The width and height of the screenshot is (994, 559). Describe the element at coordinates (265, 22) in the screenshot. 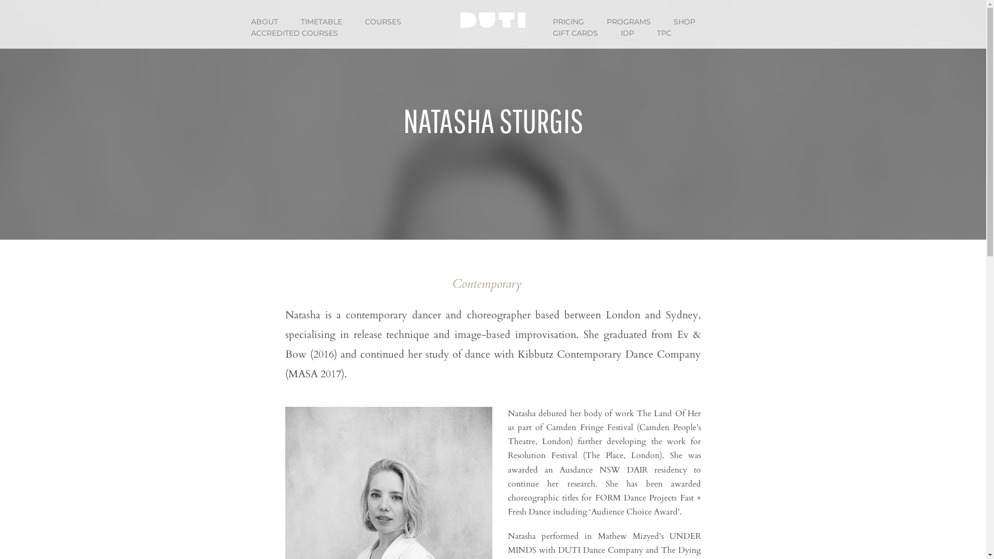

I see `ABOUT` at that location.